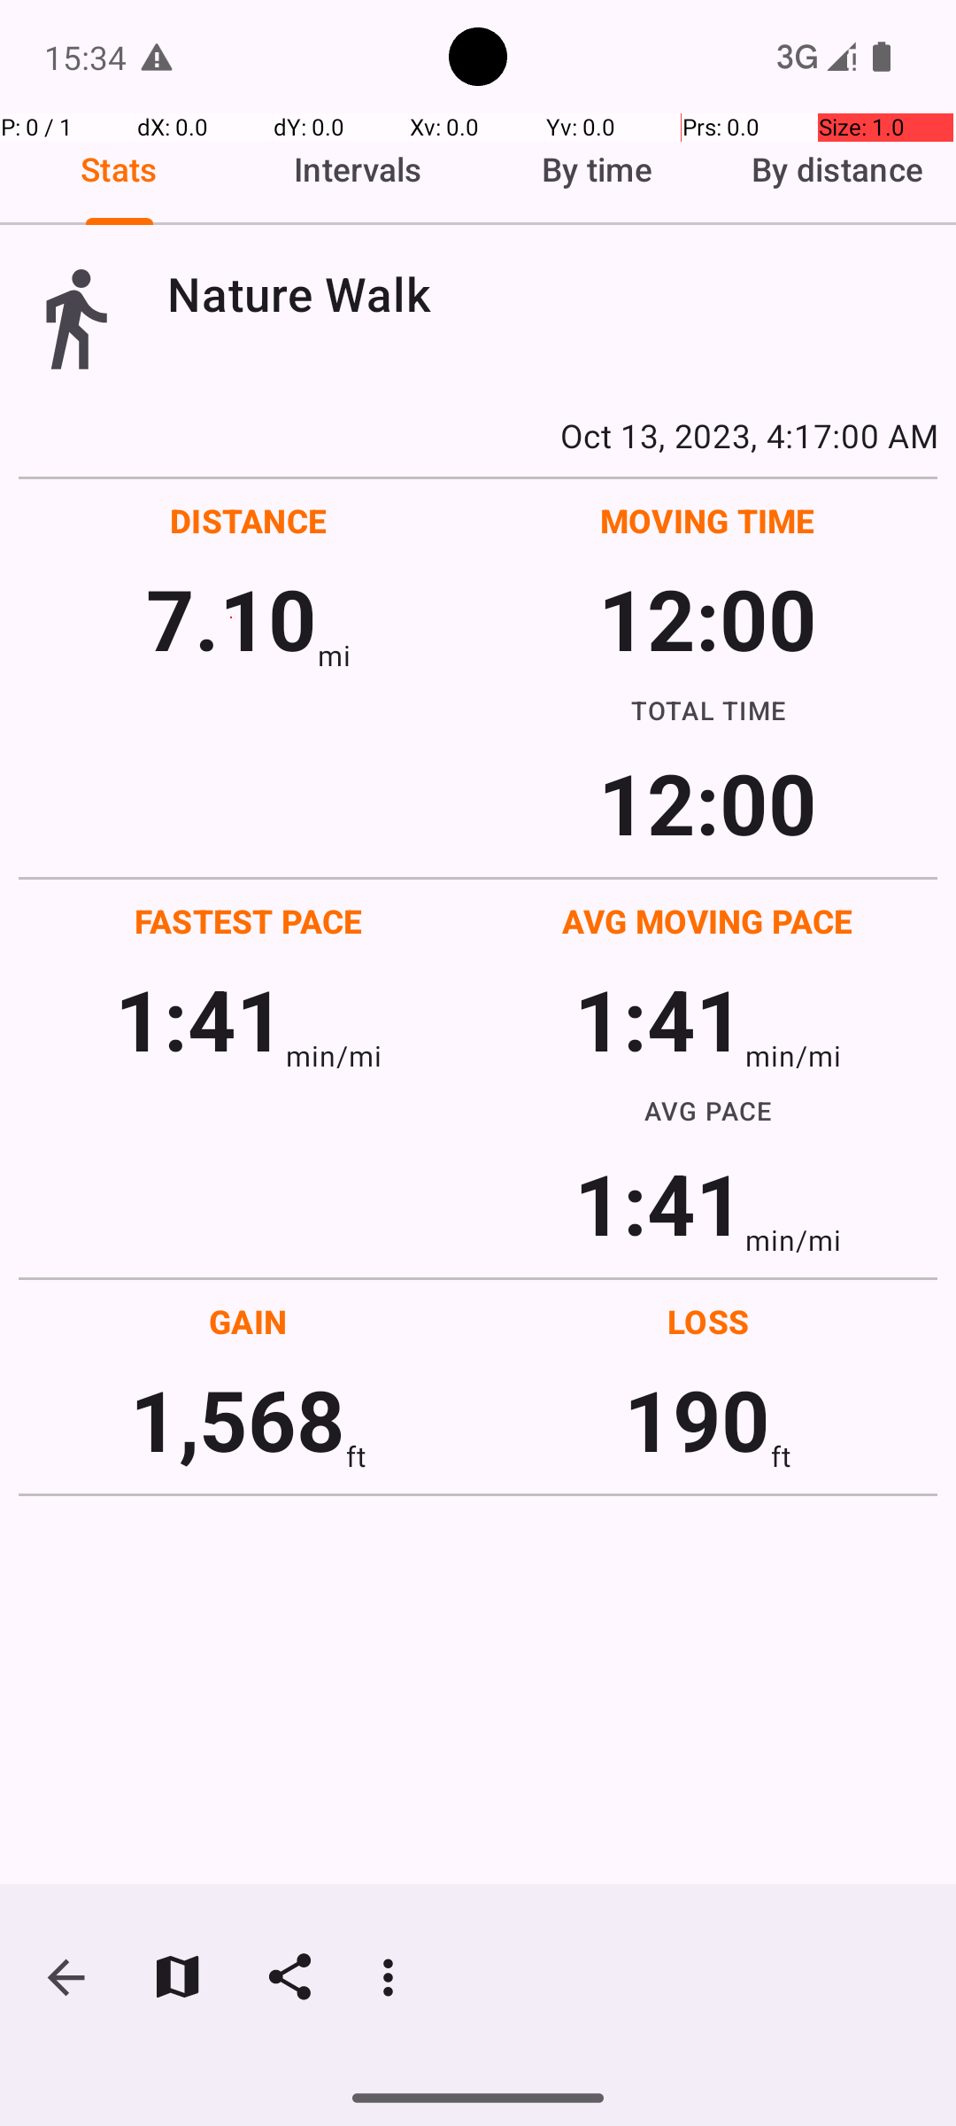 The height and width of the screenshot is (2126, 956). Describe the element at coordinates (708, 1322) in the screenshot. I see `LOSS` at that location.